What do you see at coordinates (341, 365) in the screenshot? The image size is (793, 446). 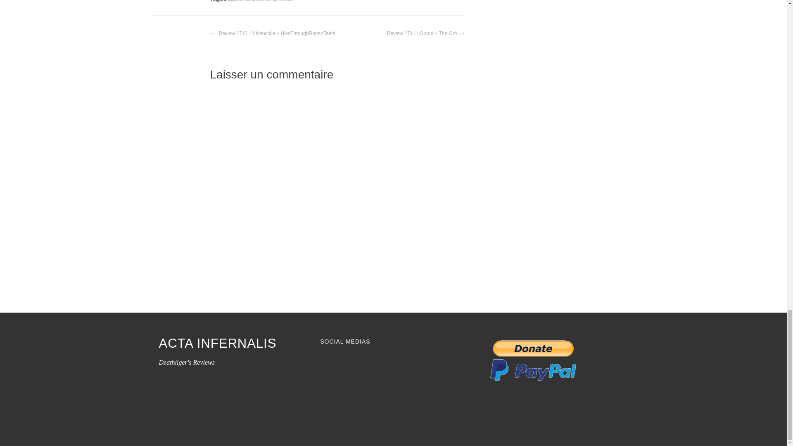 I see `Instagram` at bounding box center [341, 365].